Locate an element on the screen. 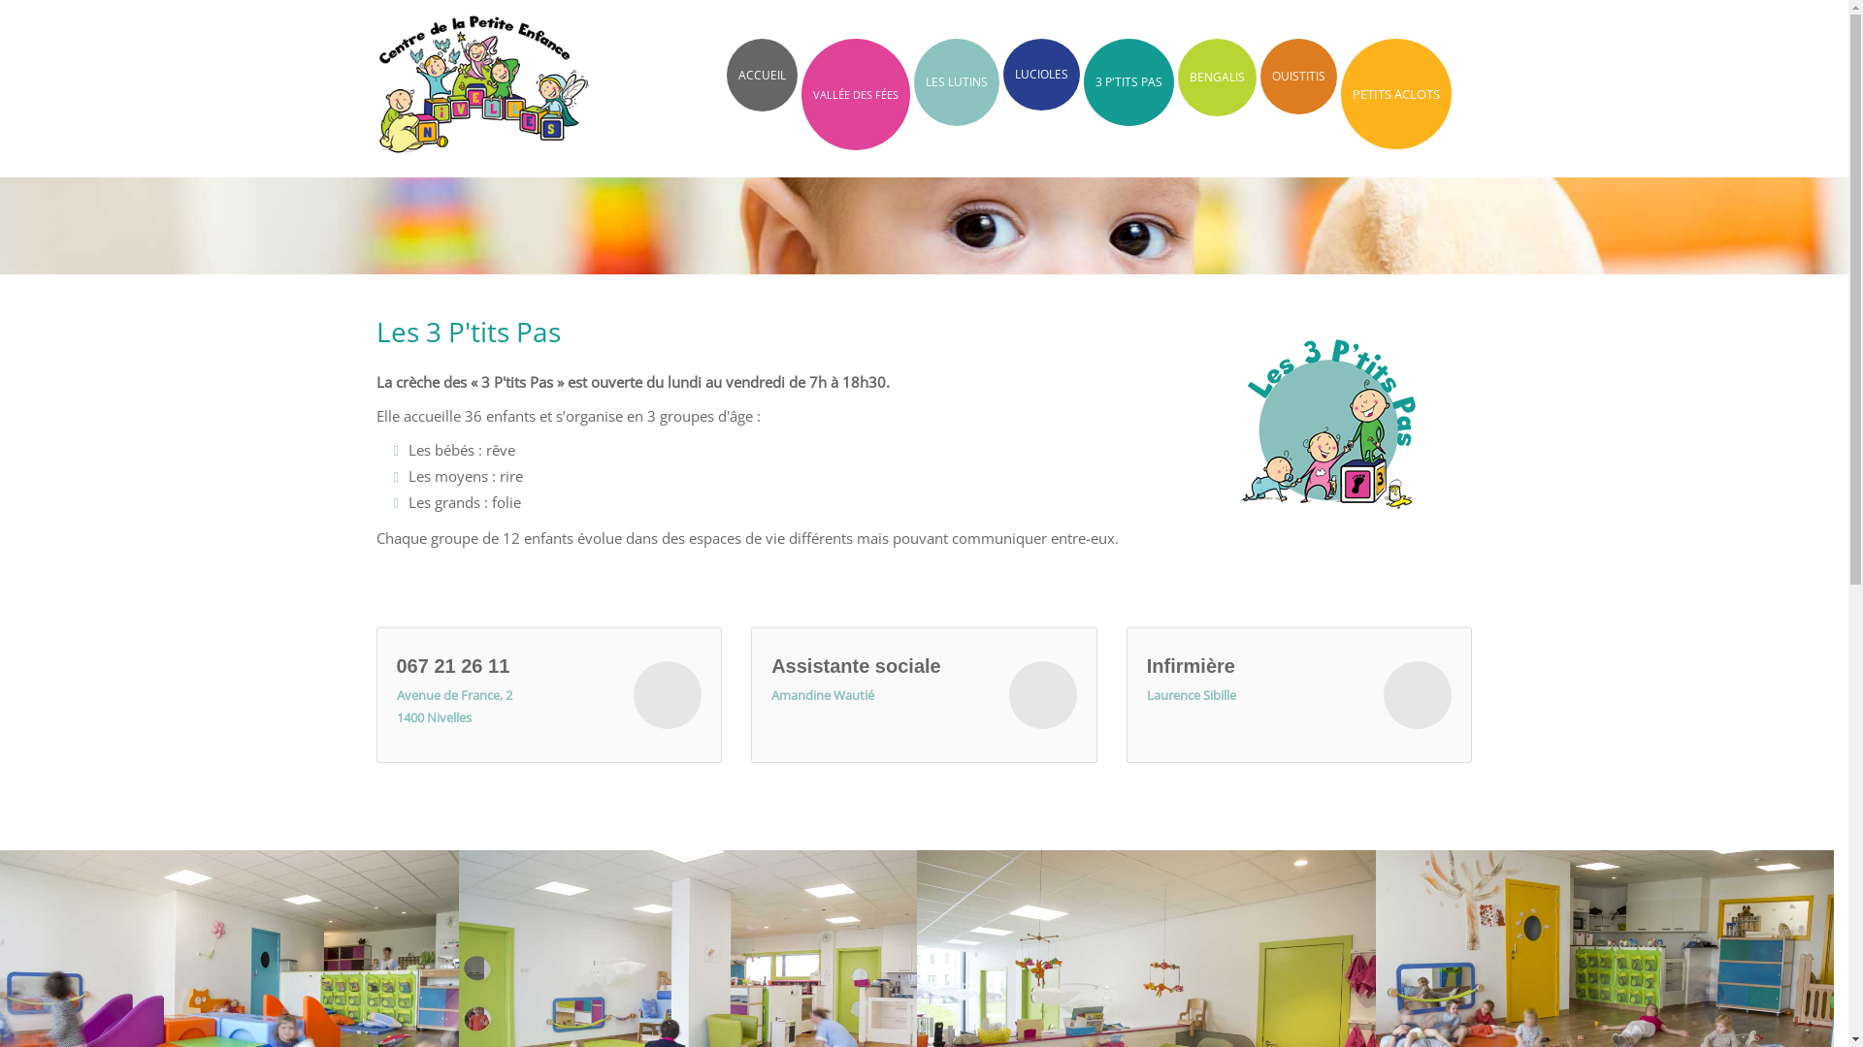 The width and height of the screenshot is (1863, 1047). LES LUTINS is located at coordinates (957, 82).